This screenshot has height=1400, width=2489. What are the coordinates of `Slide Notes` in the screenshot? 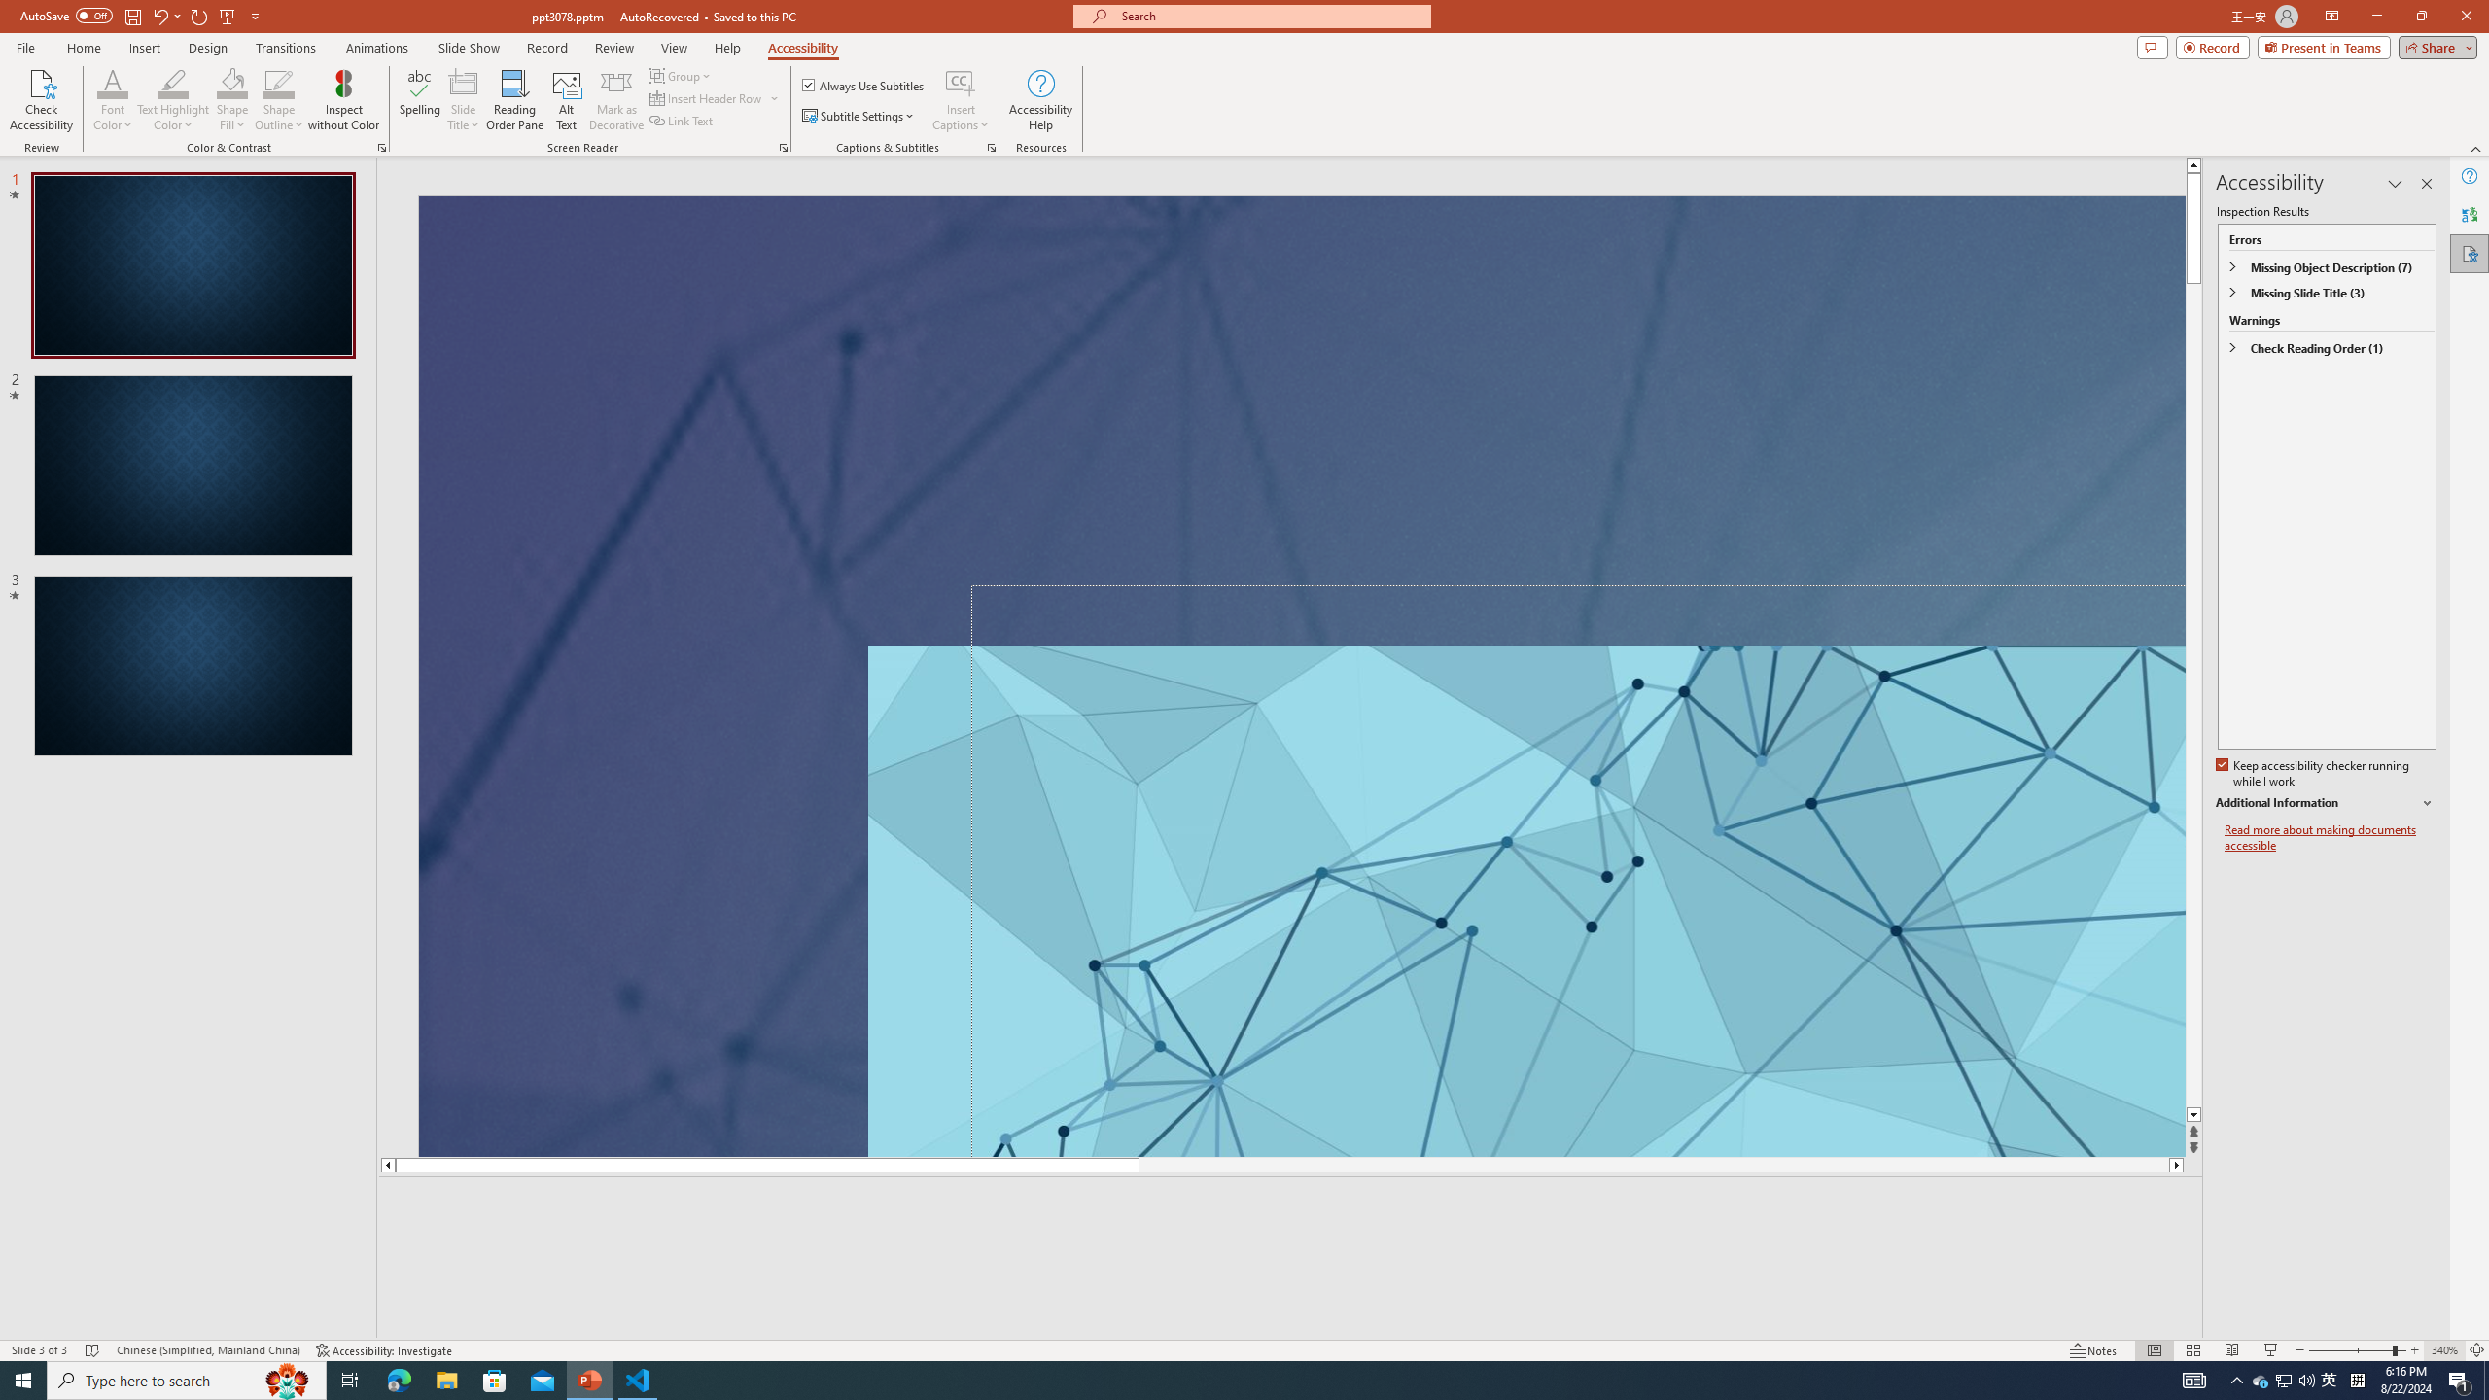 It's located at (1291, 1206).